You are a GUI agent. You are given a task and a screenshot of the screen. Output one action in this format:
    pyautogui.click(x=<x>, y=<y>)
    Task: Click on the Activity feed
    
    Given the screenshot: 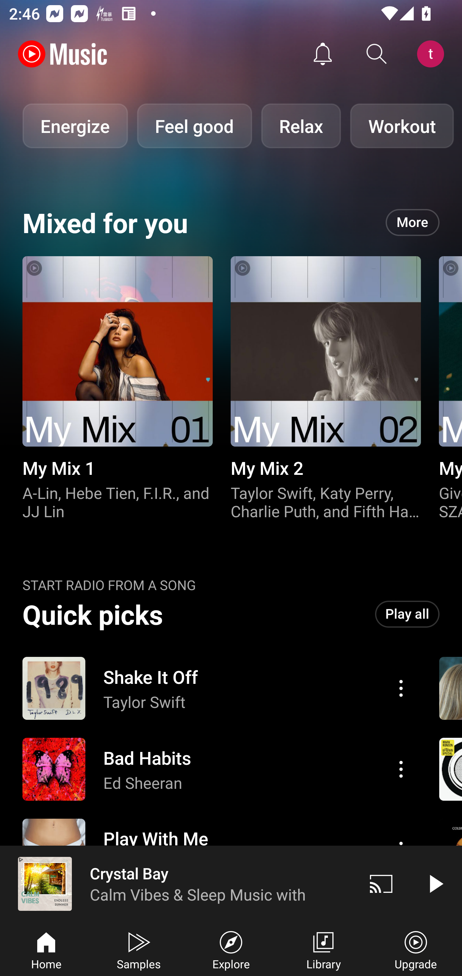 What is the action you would take?
    pyautogui.click(x=323, y=54)
    